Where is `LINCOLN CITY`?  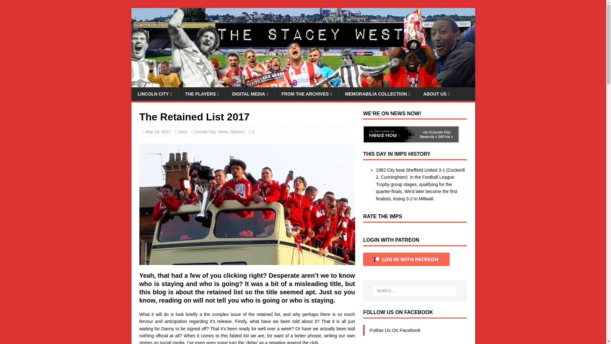
LINCOLN CITY is located at coordinates (155, 94).